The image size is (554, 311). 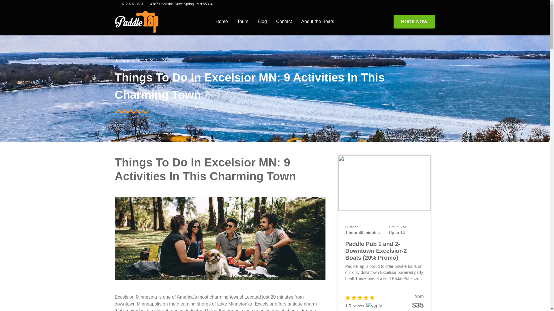 What do you see at coordinates (181, 4) in the screenshot?
I see `4787 Shoreline Drive Spring , MN 55384` at bounding box center [181, 4].